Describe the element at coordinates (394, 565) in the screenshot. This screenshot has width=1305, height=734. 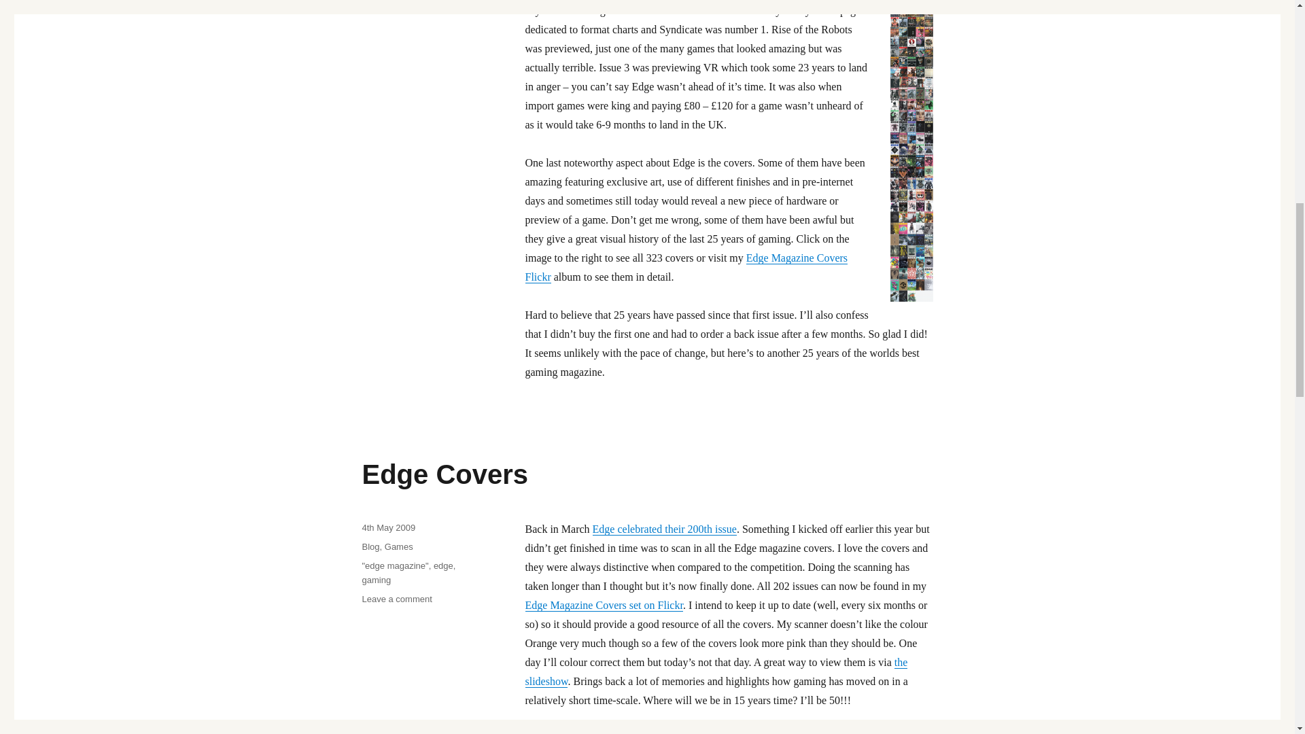
I see `"edge magazine"` at that location.